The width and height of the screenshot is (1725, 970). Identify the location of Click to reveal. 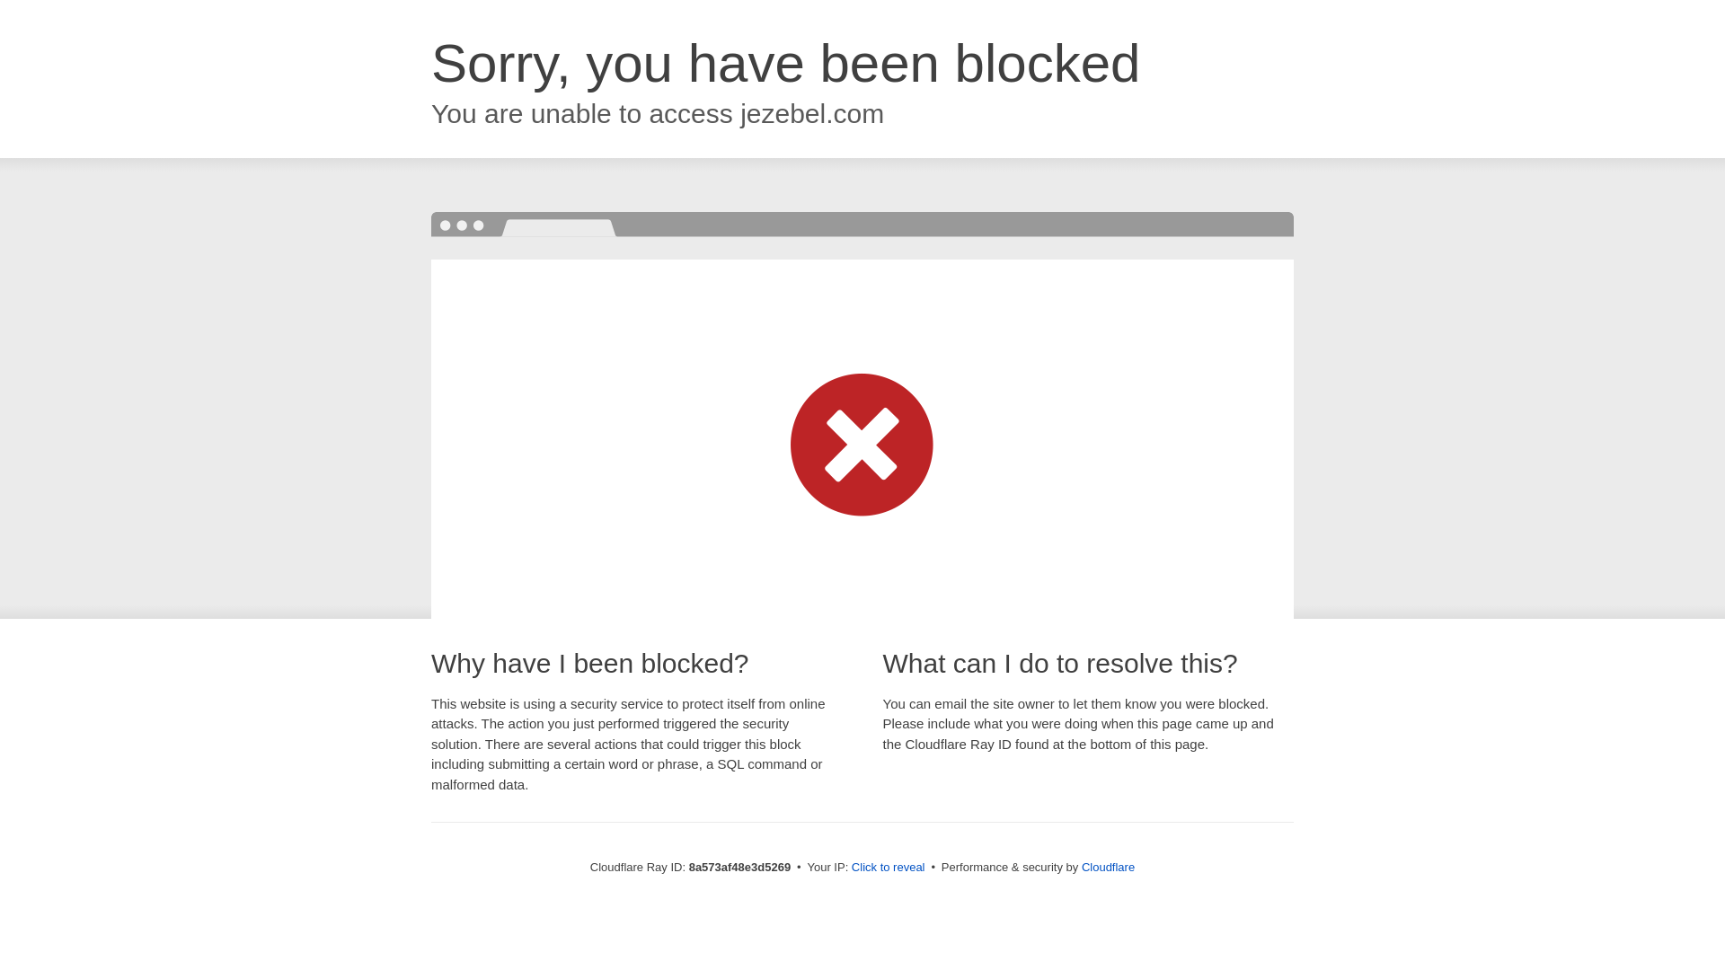
(888, 868).